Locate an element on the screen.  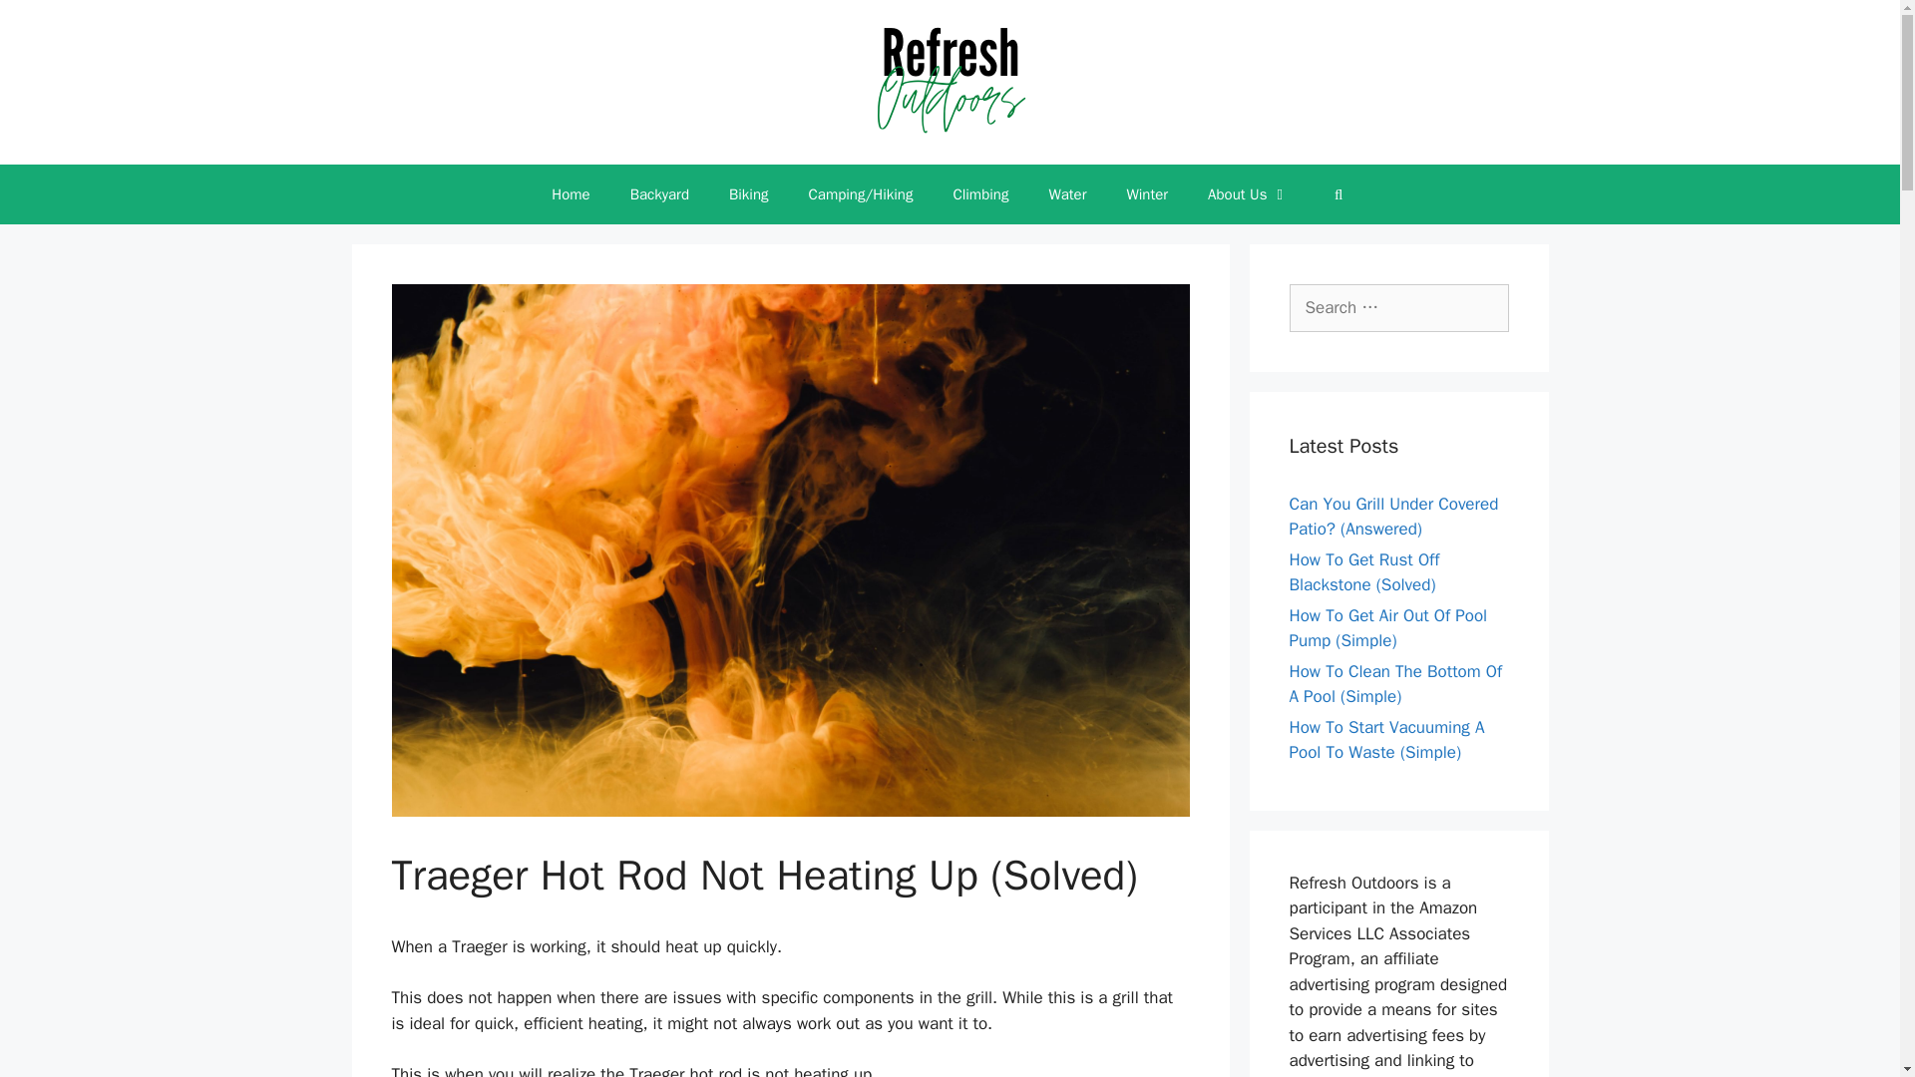
Home is located at coordinates (571, 193).